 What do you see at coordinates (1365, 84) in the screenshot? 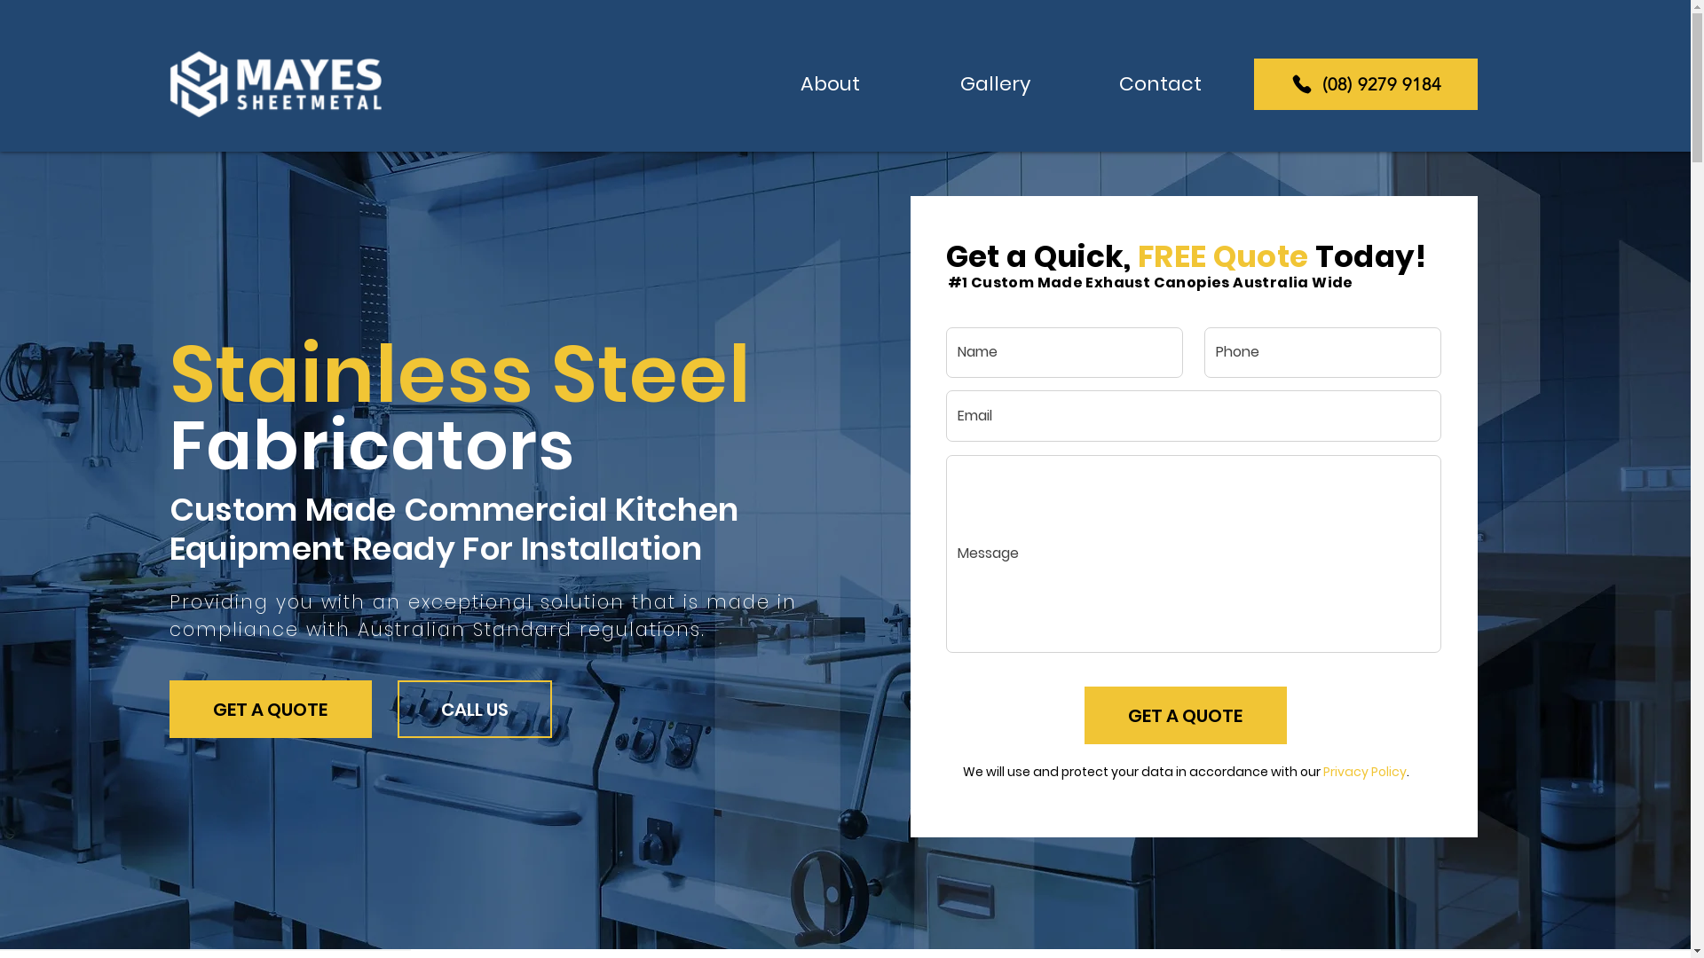
I see `(08) 9279 9184` at bounding box center [1365, 84].